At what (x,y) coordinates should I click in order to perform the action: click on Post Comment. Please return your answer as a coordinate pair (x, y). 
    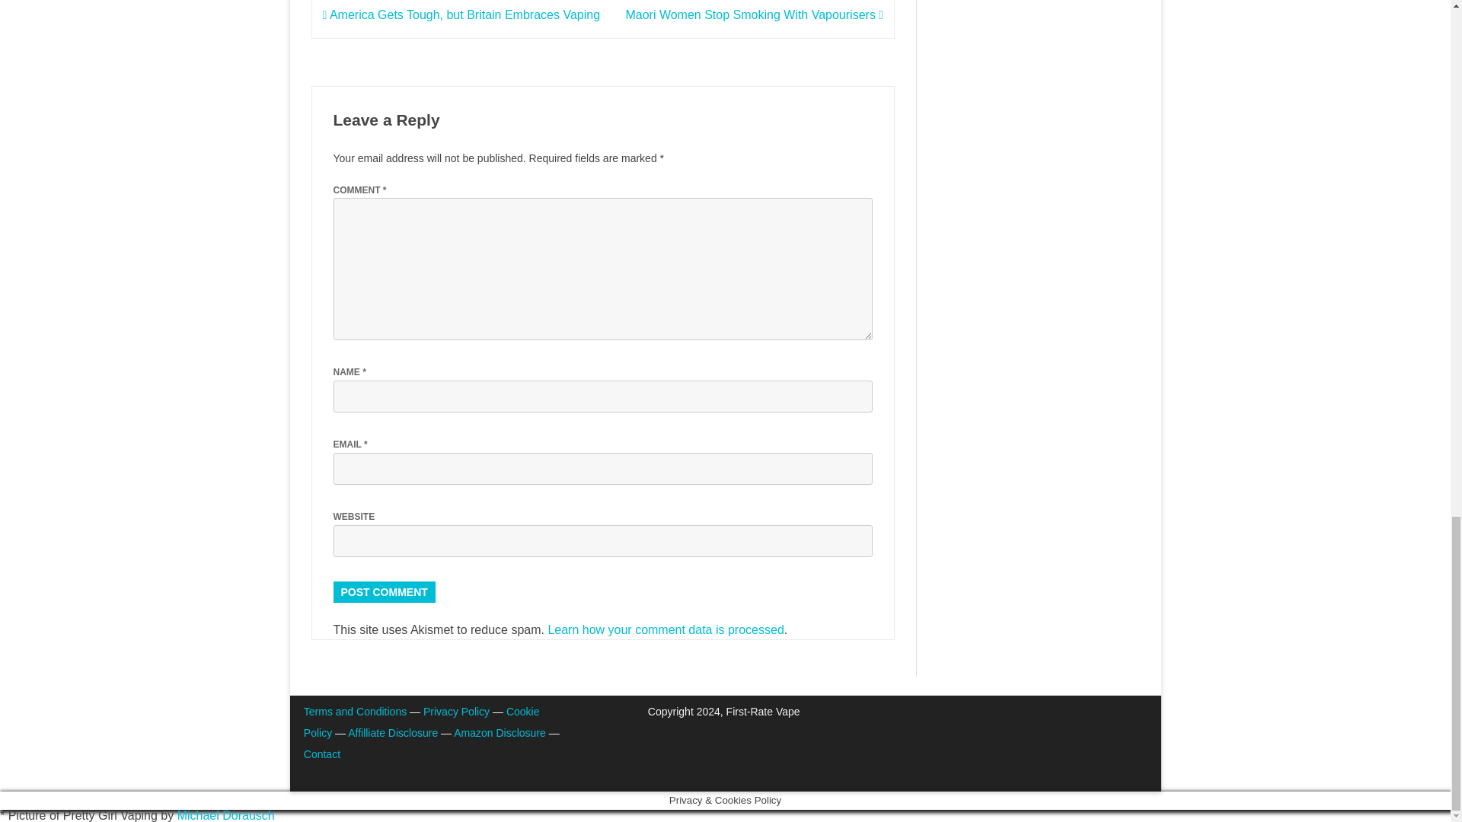
    Looking at the image, I should click on (384, 591).